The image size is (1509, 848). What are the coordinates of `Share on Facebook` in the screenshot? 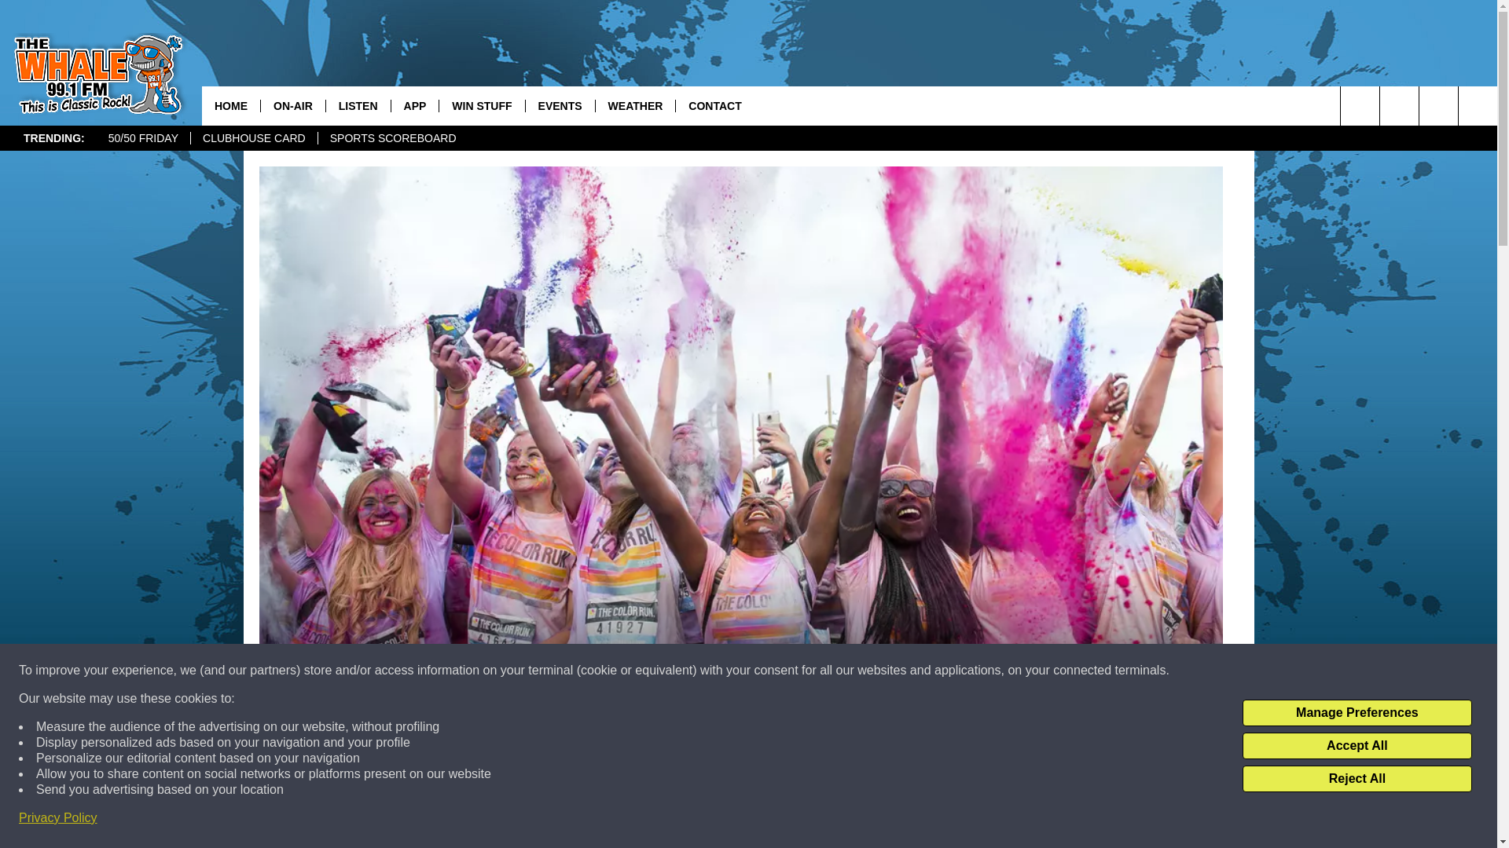 It's located at (537, 820).